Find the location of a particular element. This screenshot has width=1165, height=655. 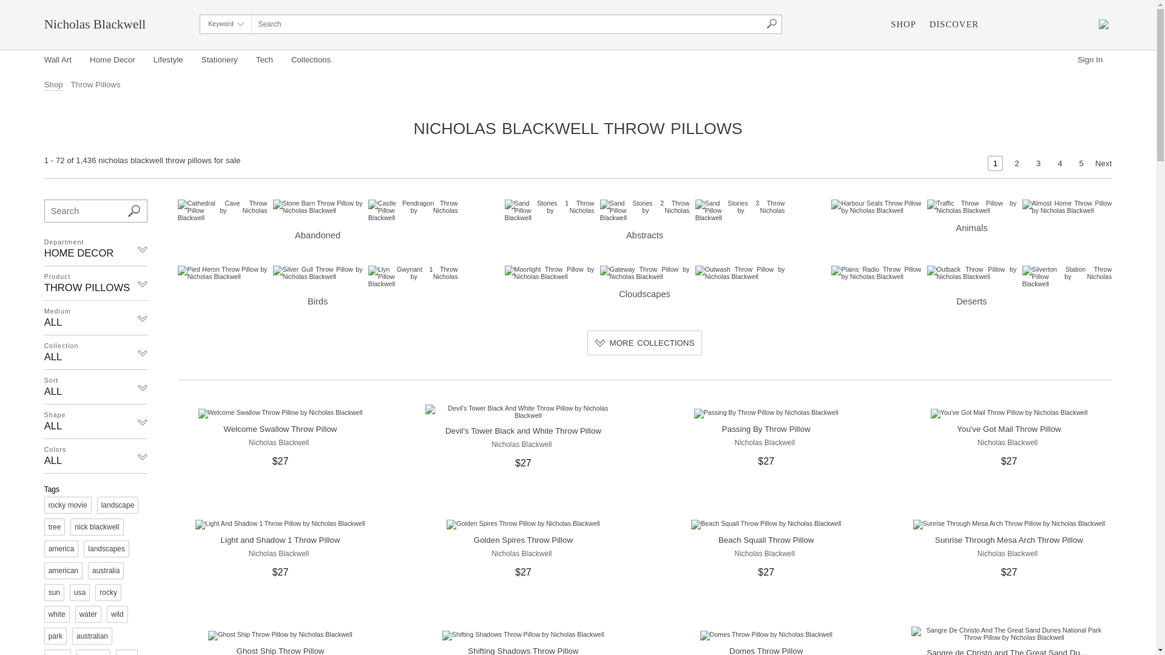

Light And Shadow 1 Throw Pillow by Nicholas Blackwell is located at coordinates (280, 525).